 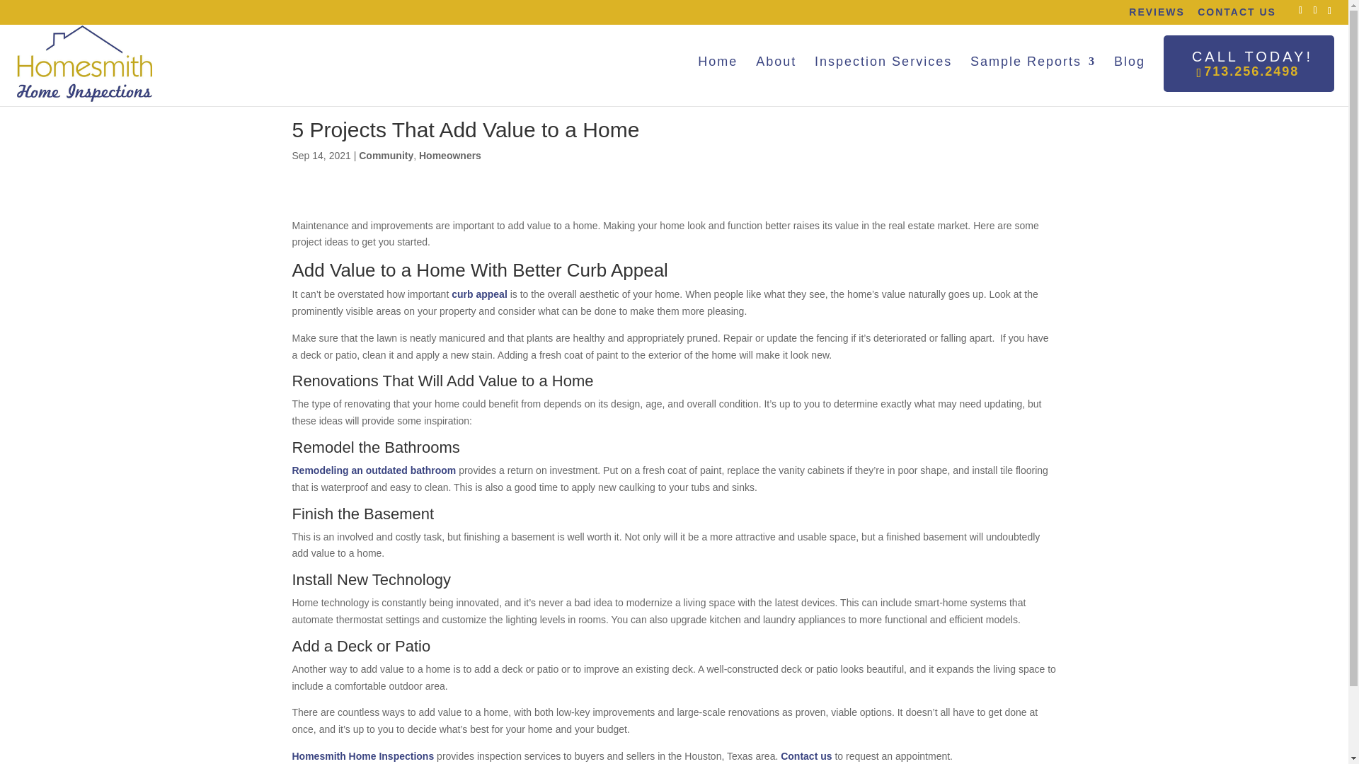 What do you see at coordinates (449, 155) in the screenshot?
I see `Inspection Services` at bounding box center [449, 155].